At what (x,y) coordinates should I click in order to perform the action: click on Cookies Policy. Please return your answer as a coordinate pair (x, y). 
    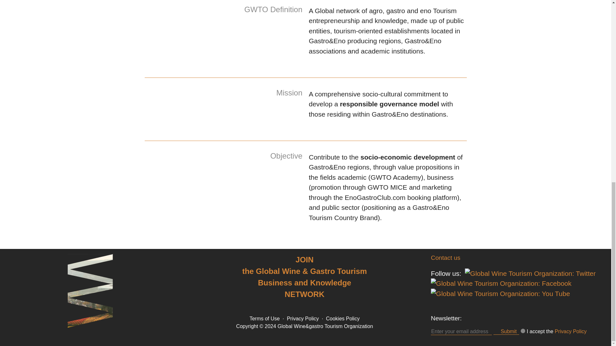
    Looking at the image, I should click on (343, 318).